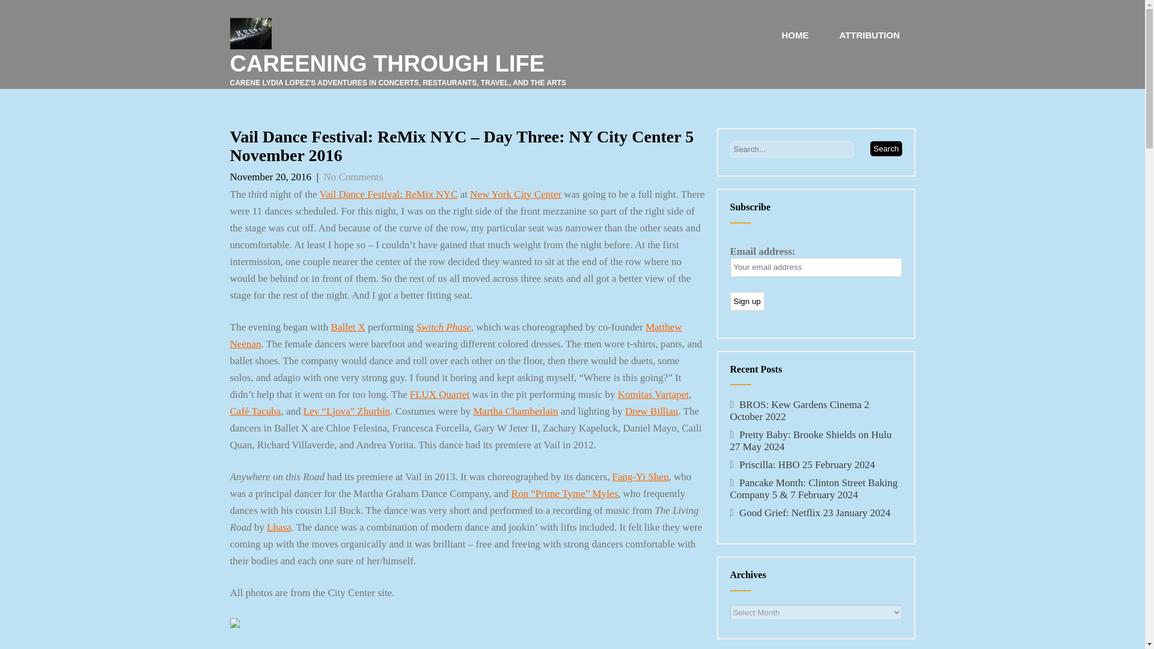 The image size is (1154, 649). What do you see at coordinates (653, 394) in the screenshot?
I see `Komitas Vartapet` at bounding box center [653, 394].